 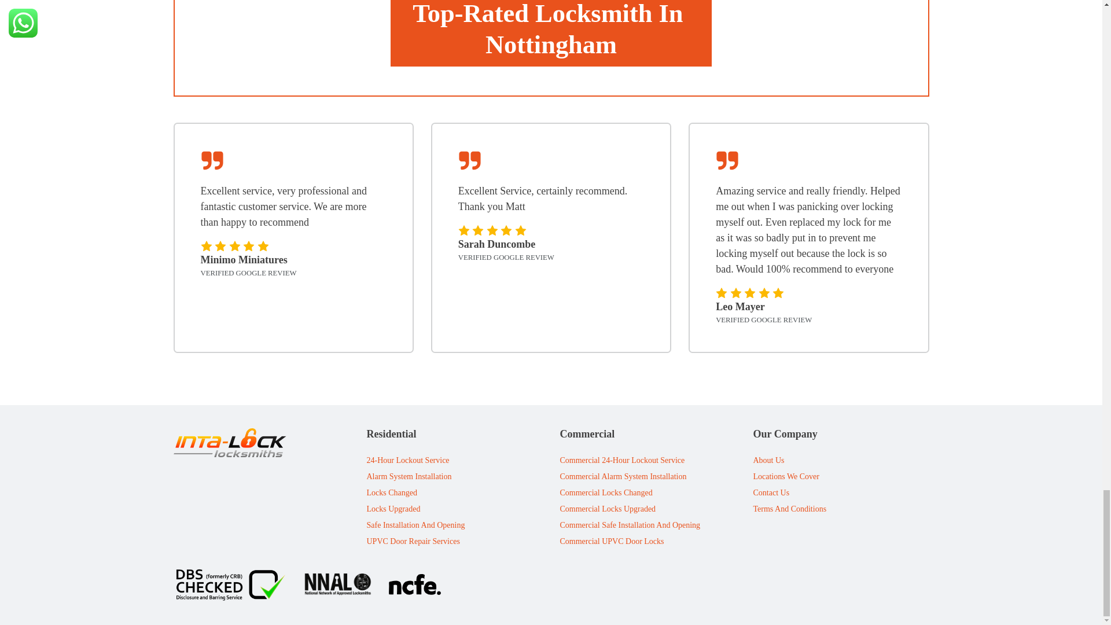 I want to click on Terms And Conditions, so click(x=789, y=509).